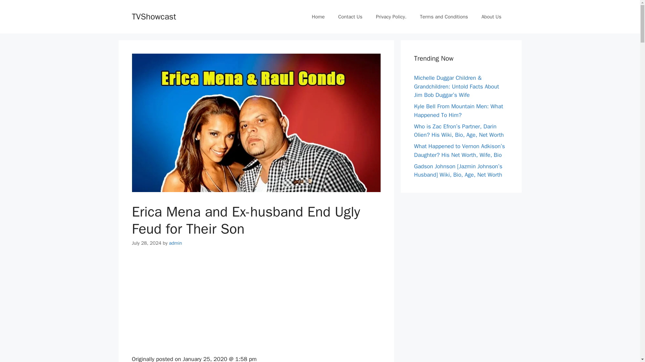 The image size is (645, 362). What do you see at coordinates (444, 17) in the screenshot?
I see `Terms and Conditions` at bounding box center [444, 17].